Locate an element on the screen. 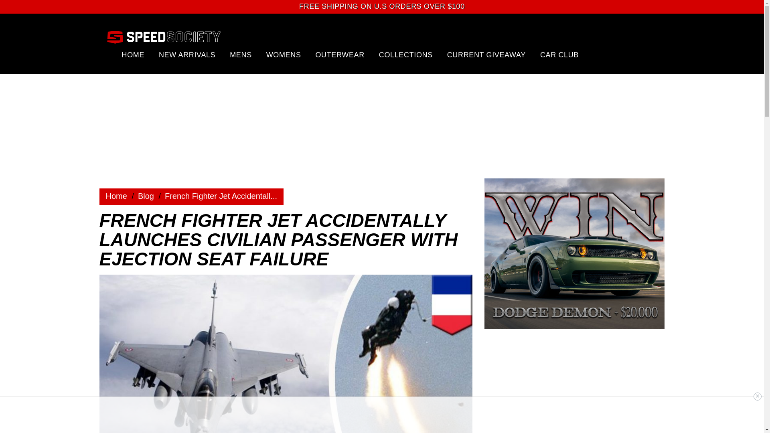 This screenshot has height=433, width=770. Blog is located at coordinates (146, 196).